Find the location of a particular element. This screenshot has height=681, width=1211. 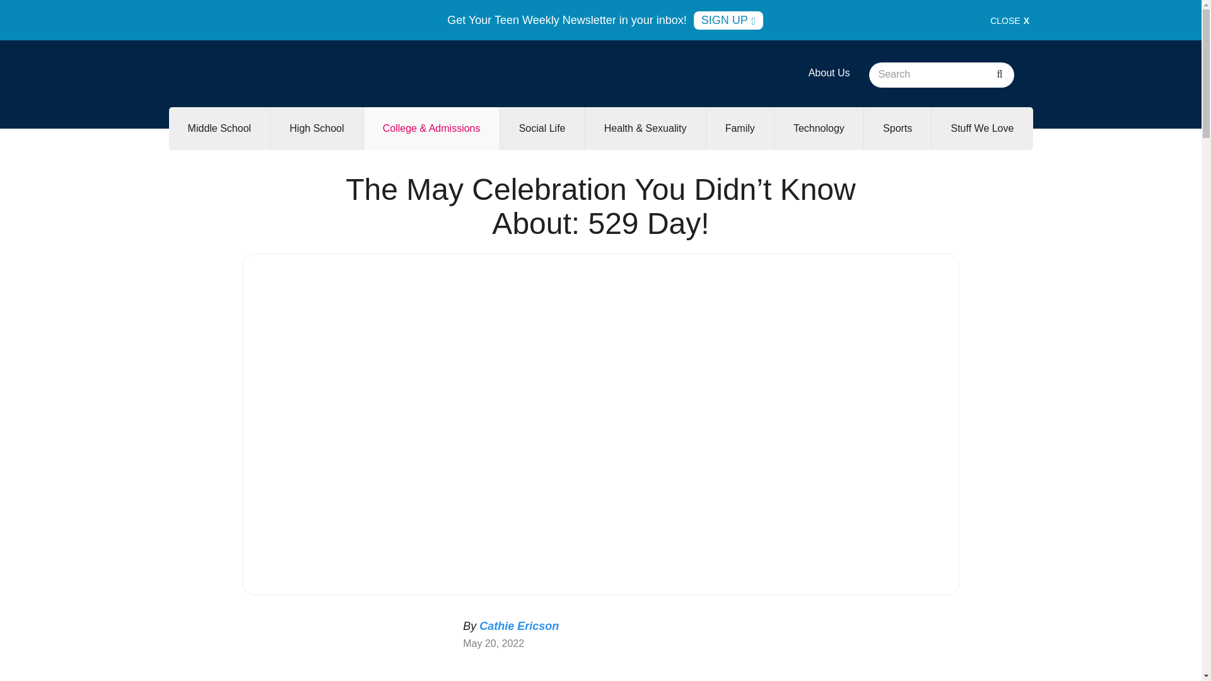

SIGN UP is located at coordinates (728, 20).